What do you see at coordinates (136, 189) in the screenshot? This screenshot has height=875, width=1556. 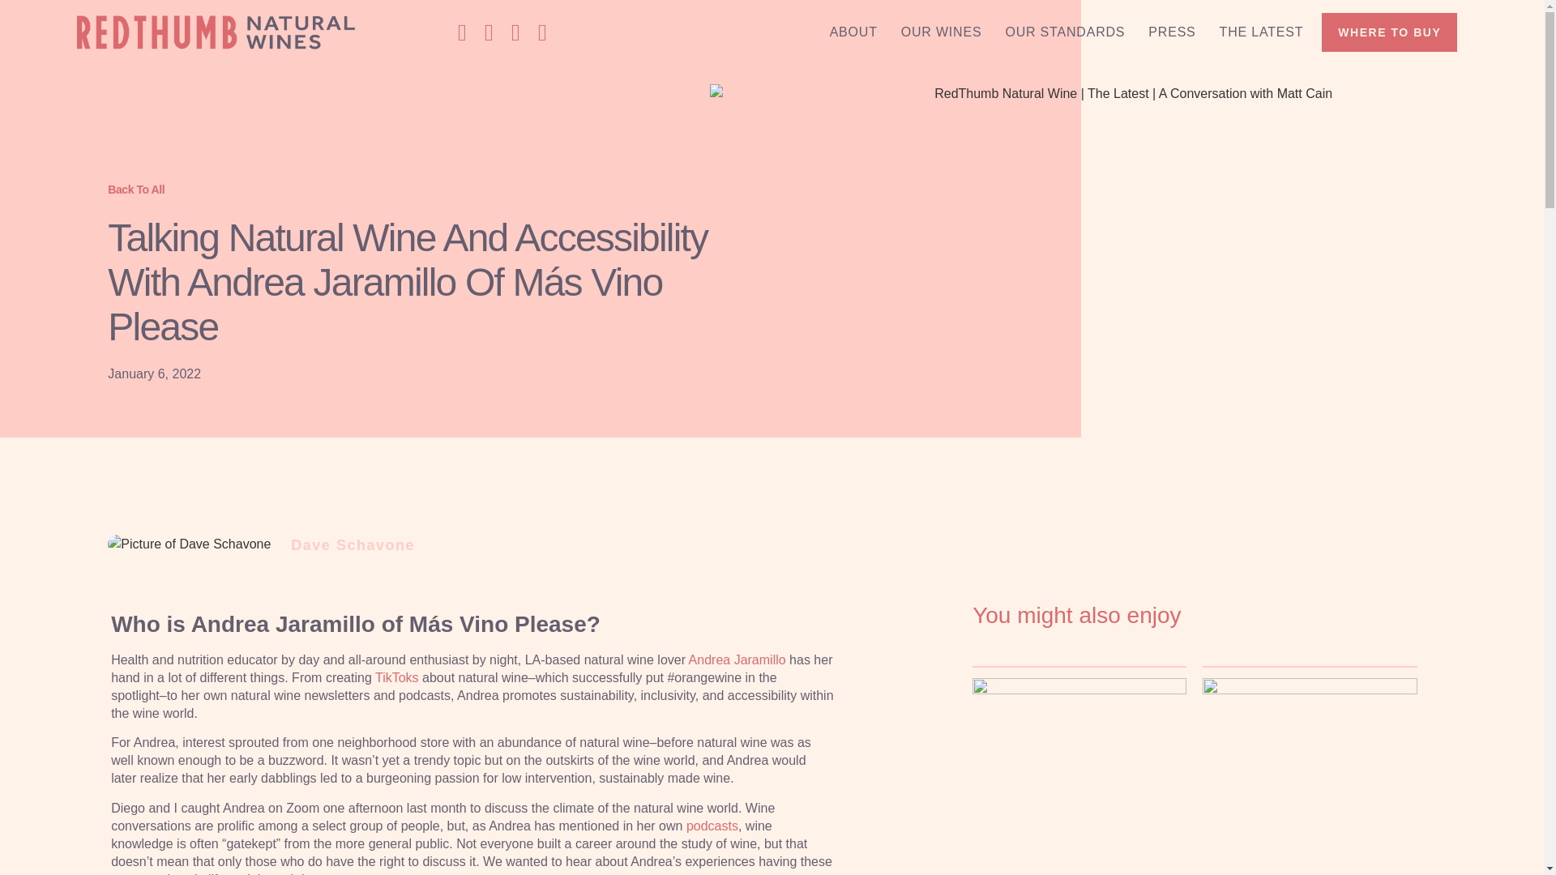 I see `Back To All` at bounding box center [136, 189].